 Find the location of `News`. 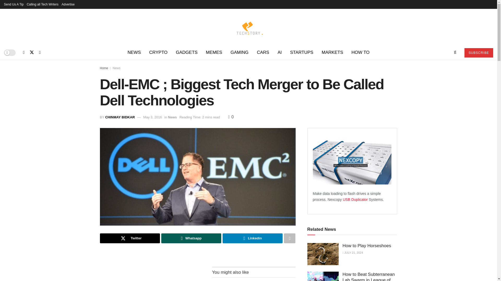

News is located at coordinates (117, 68).